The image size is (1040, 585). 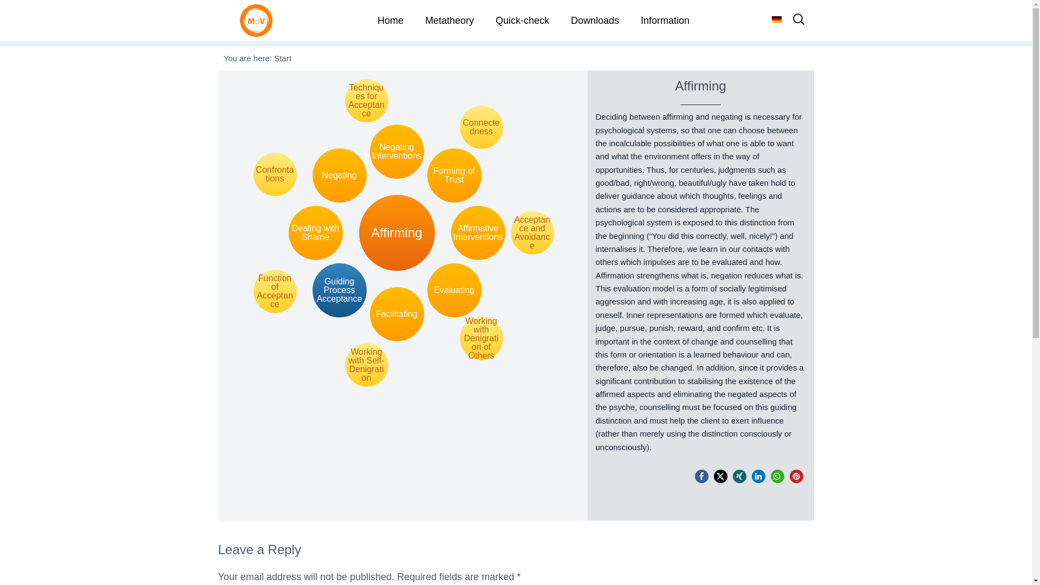 I want to click on Information, so click(x=665, y=21).